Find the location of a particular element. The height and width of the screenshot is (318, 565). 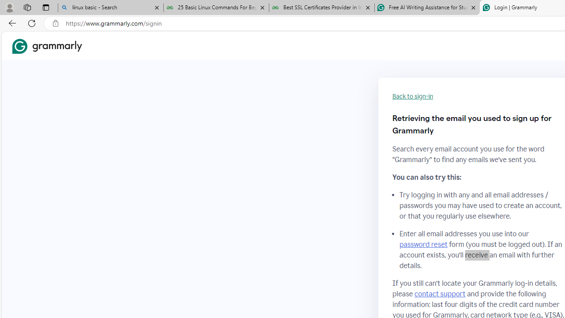

Back to sign-in is located at coordinates (413, 96).